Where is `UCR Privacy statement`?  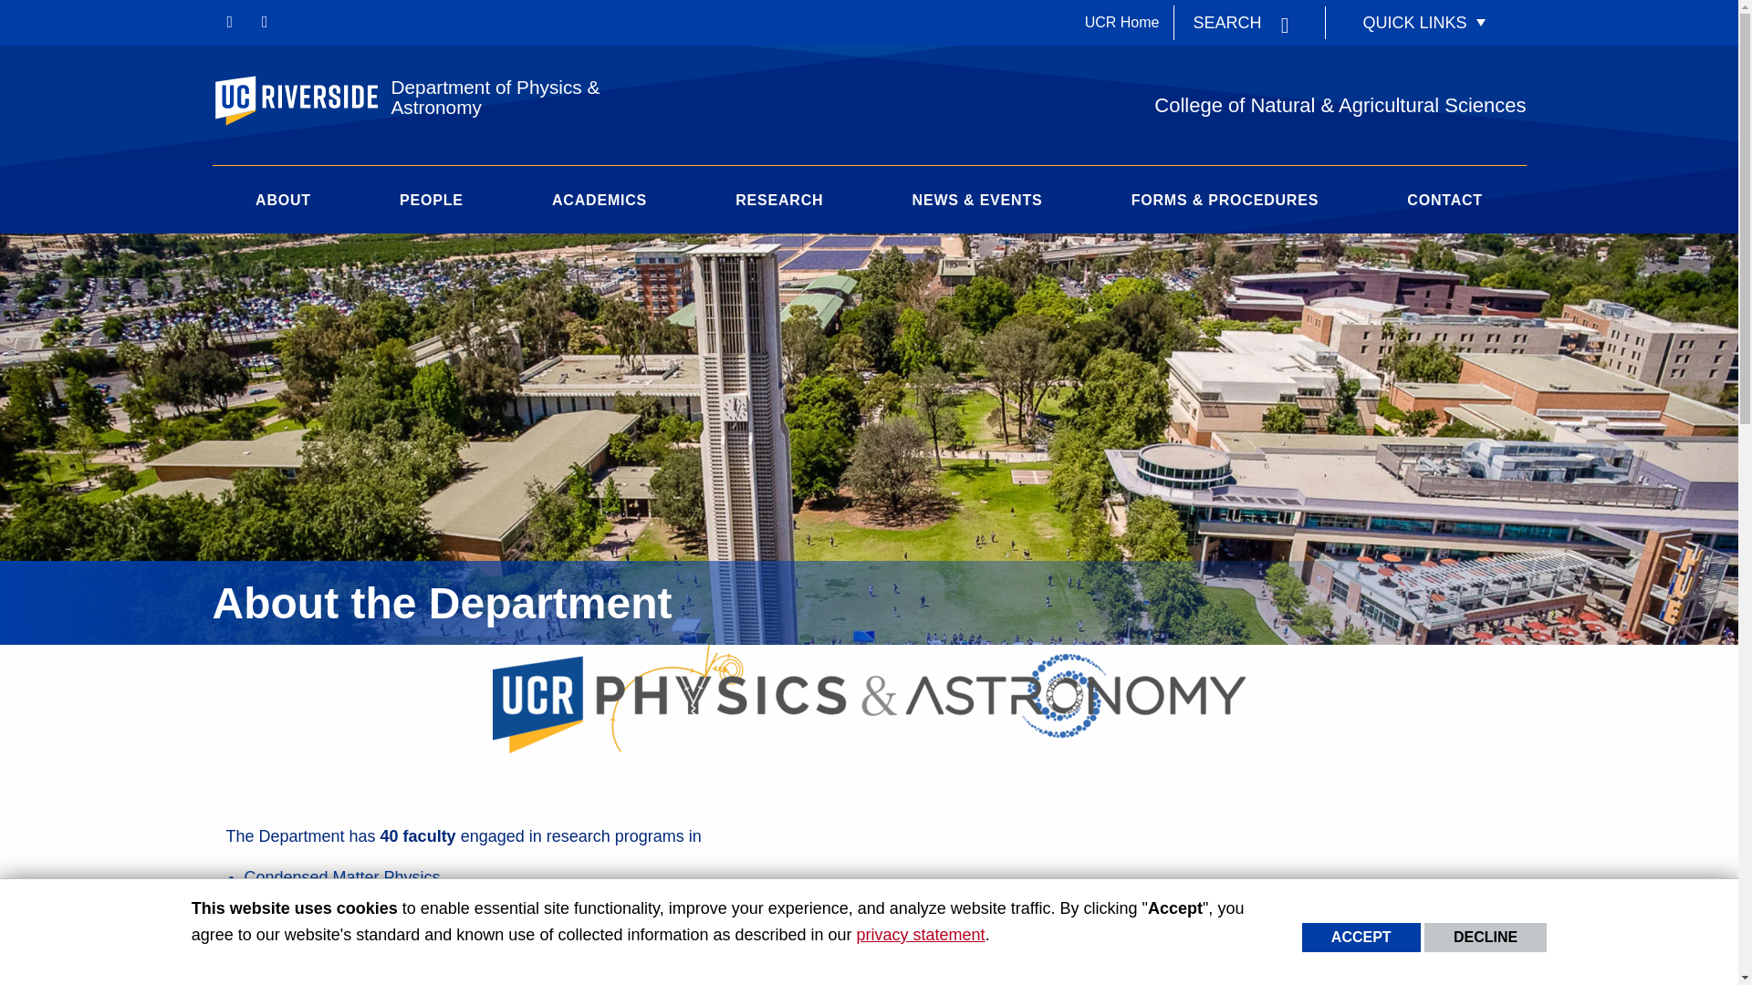
UCR Privacy statement is located at coordinates (920, 934).